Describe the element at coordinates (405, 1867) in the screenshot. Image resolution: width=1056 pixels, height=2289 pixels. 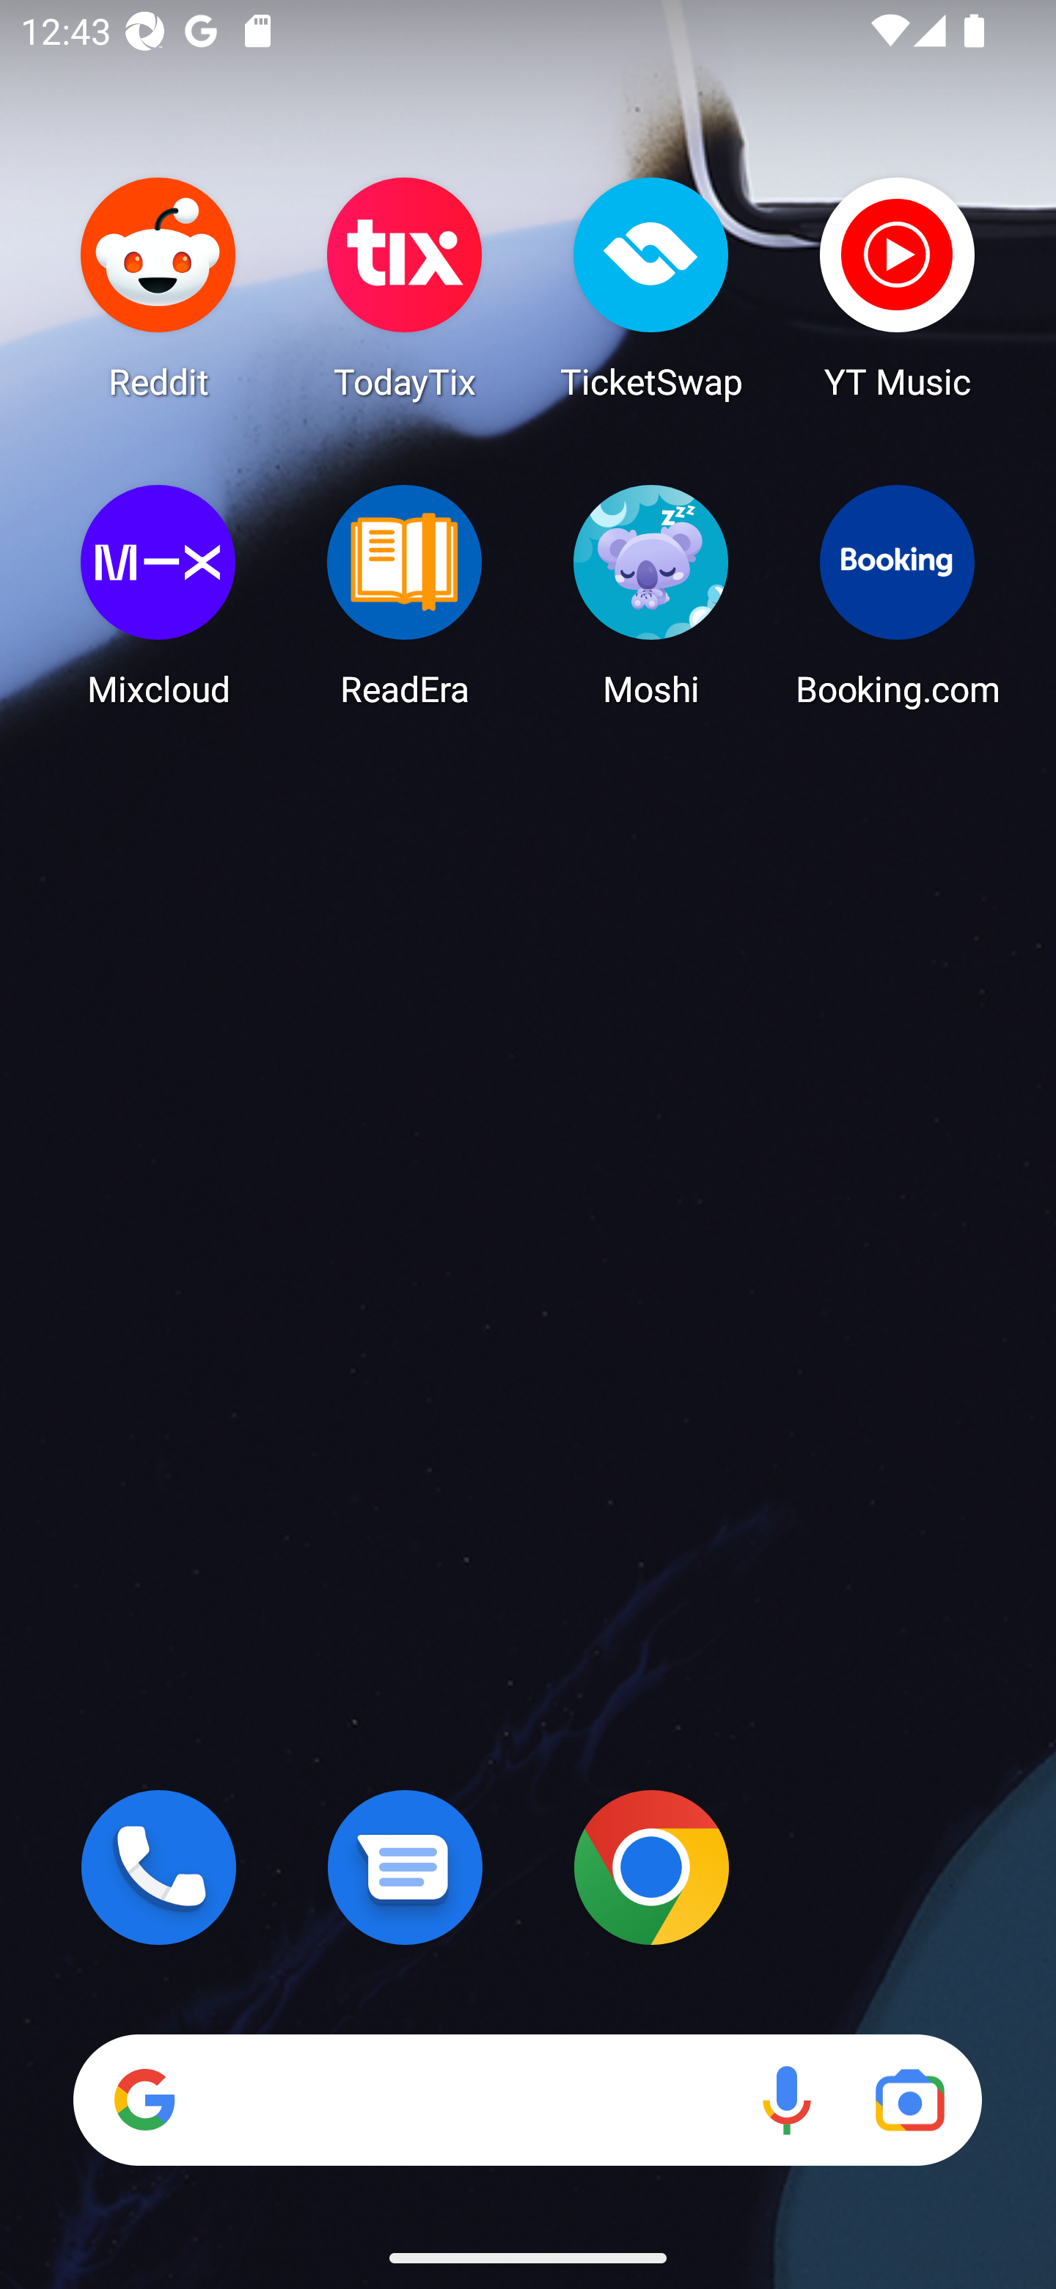
I see `Messages` at that location.